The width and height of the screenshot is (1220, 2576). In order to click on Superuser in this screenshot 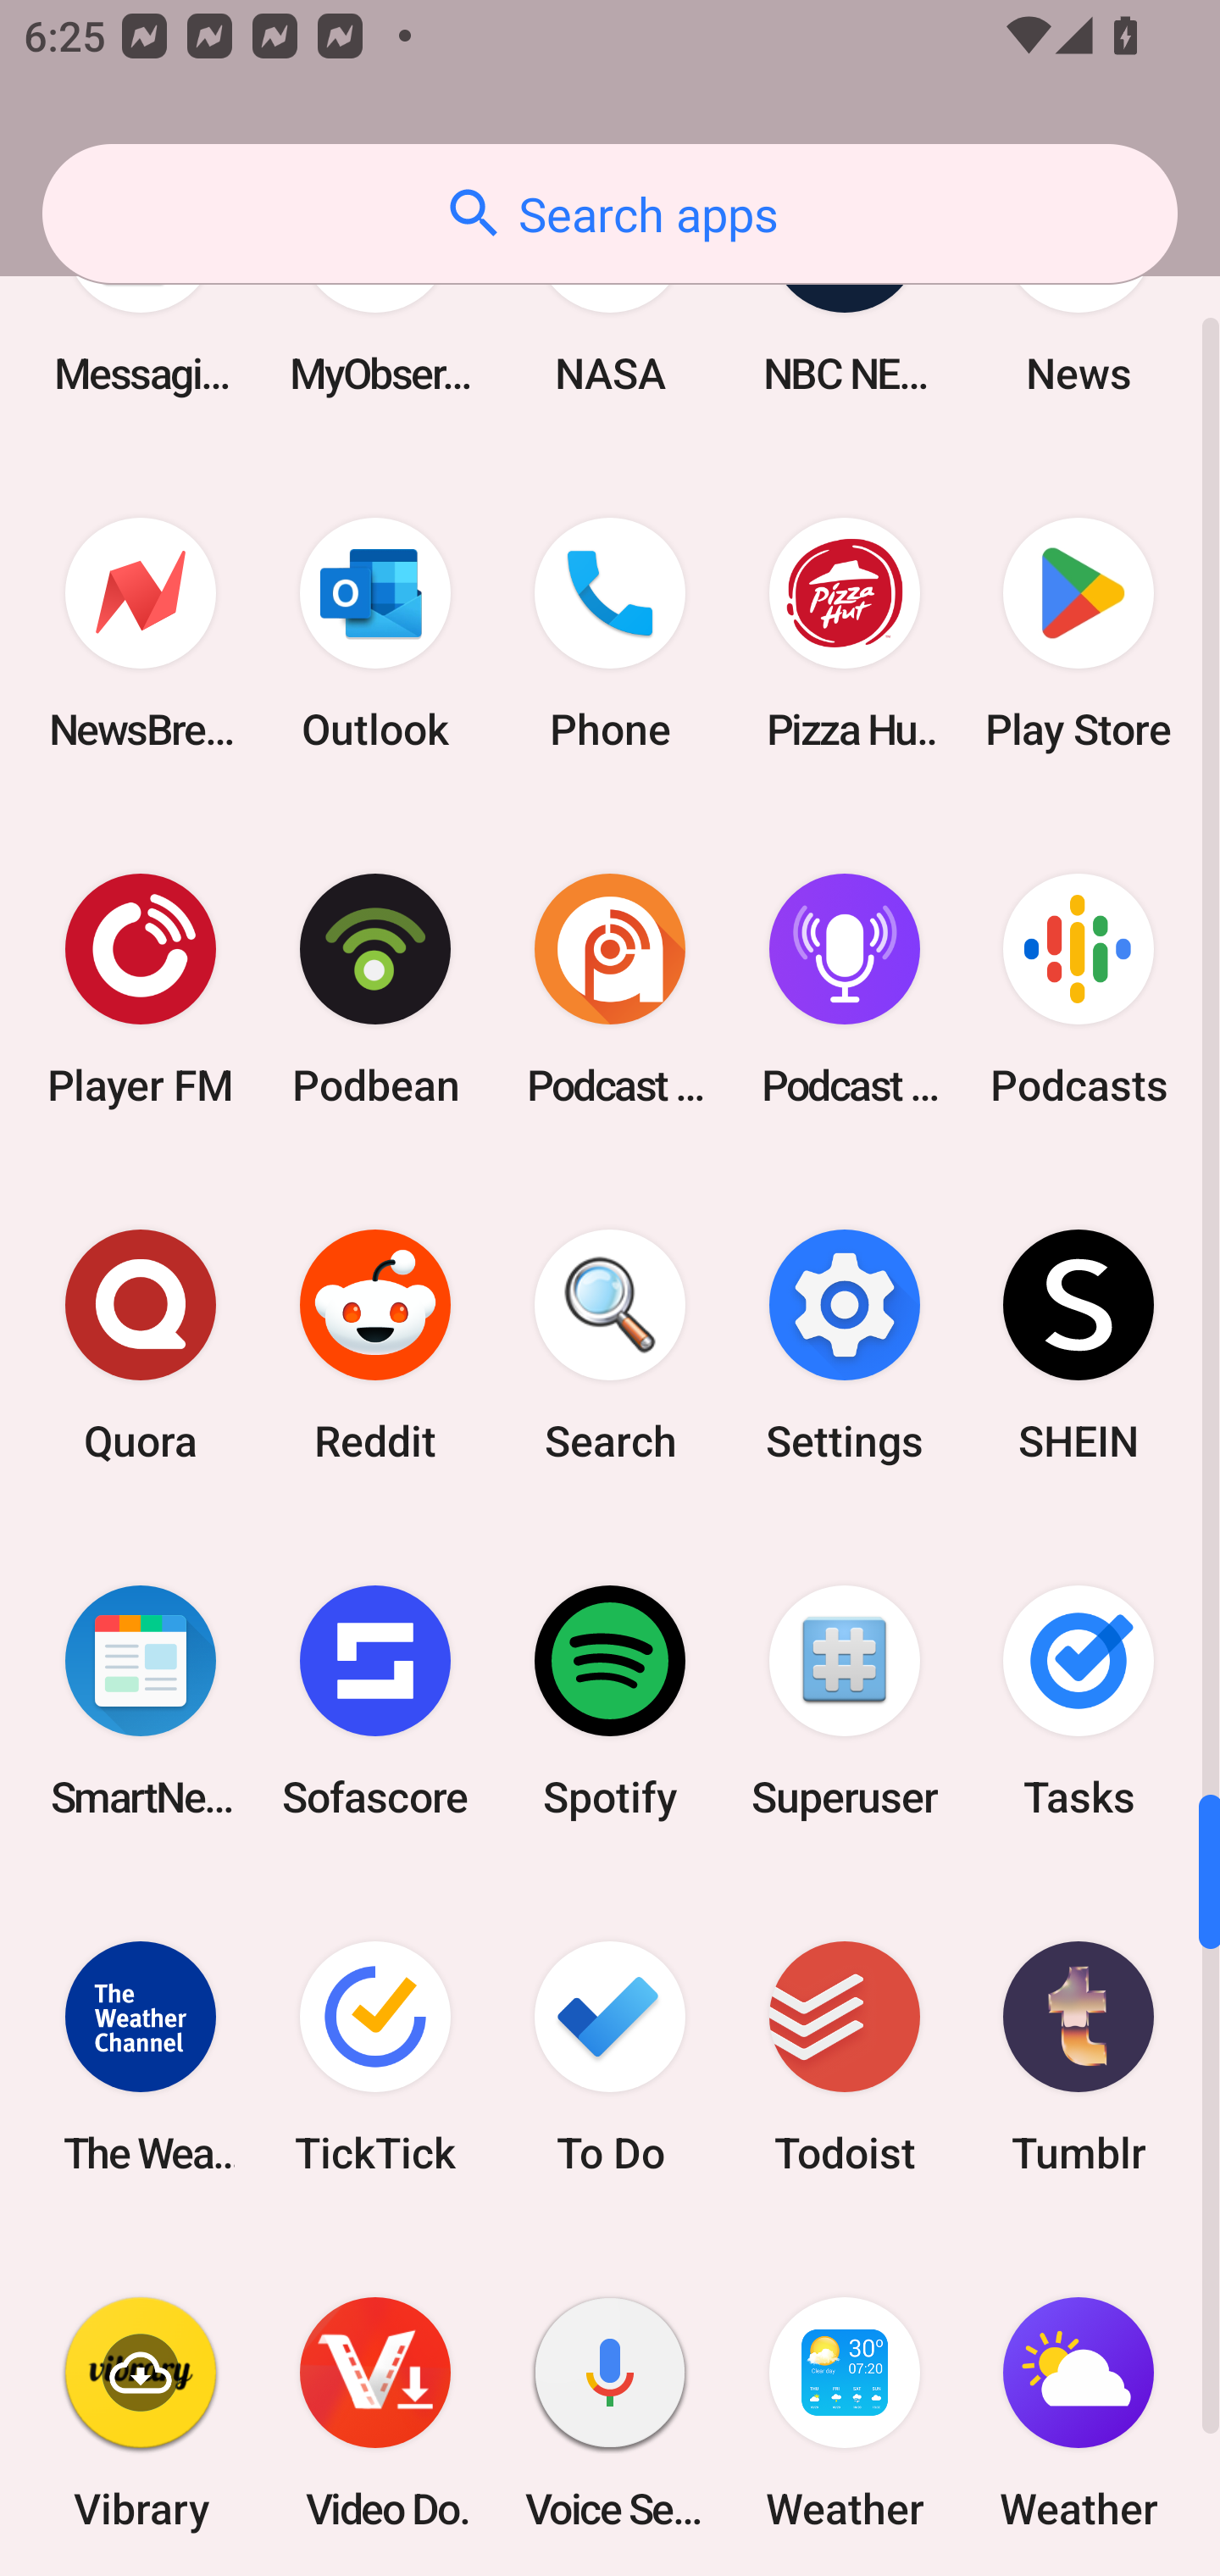, I will do `click(844, 1702)`.